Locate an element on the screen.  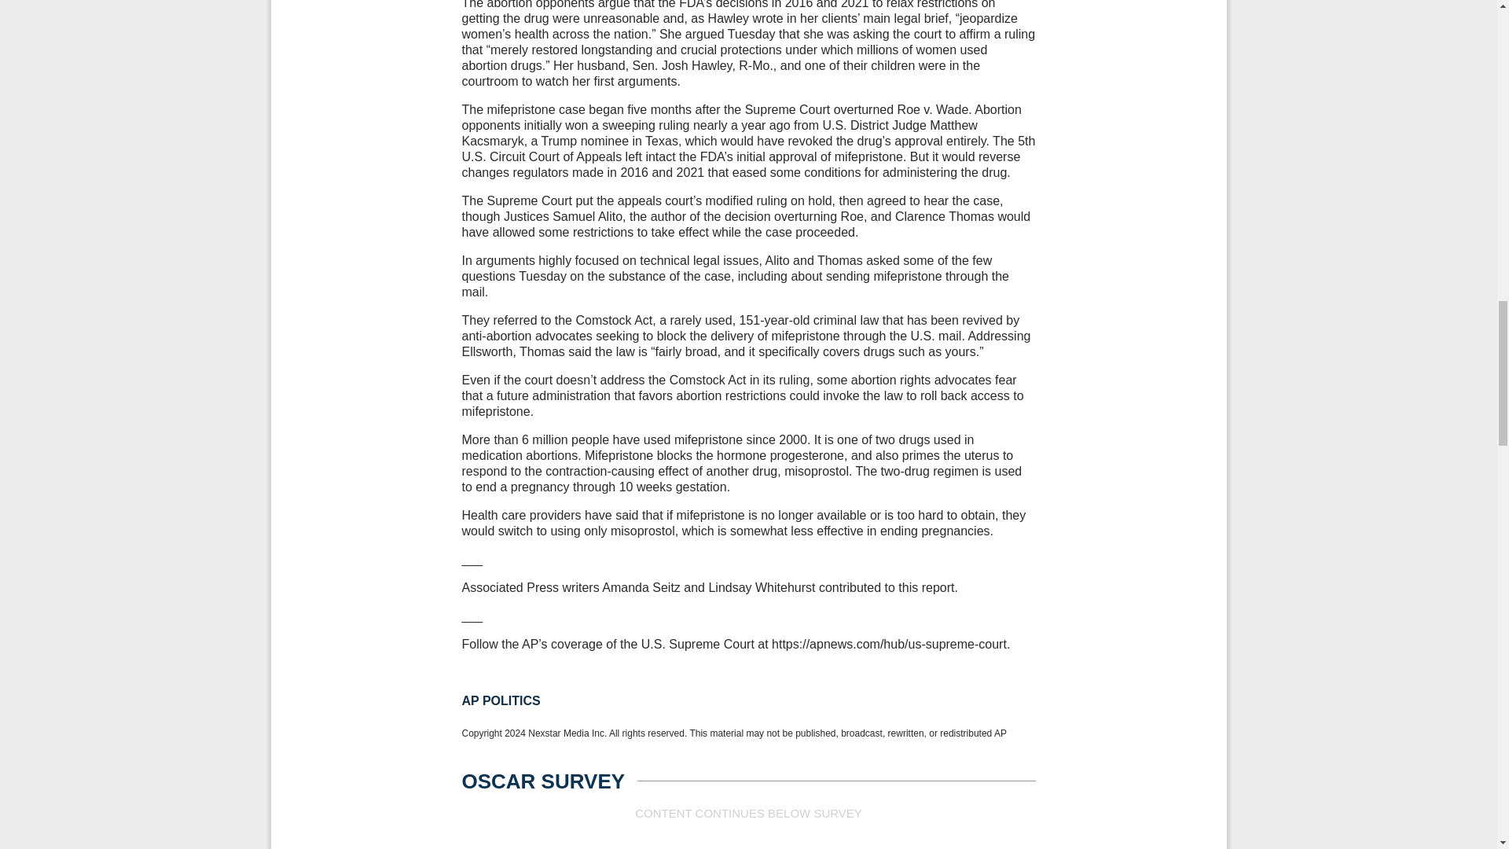
AP POLITICS is located at coordinates (501, 701).